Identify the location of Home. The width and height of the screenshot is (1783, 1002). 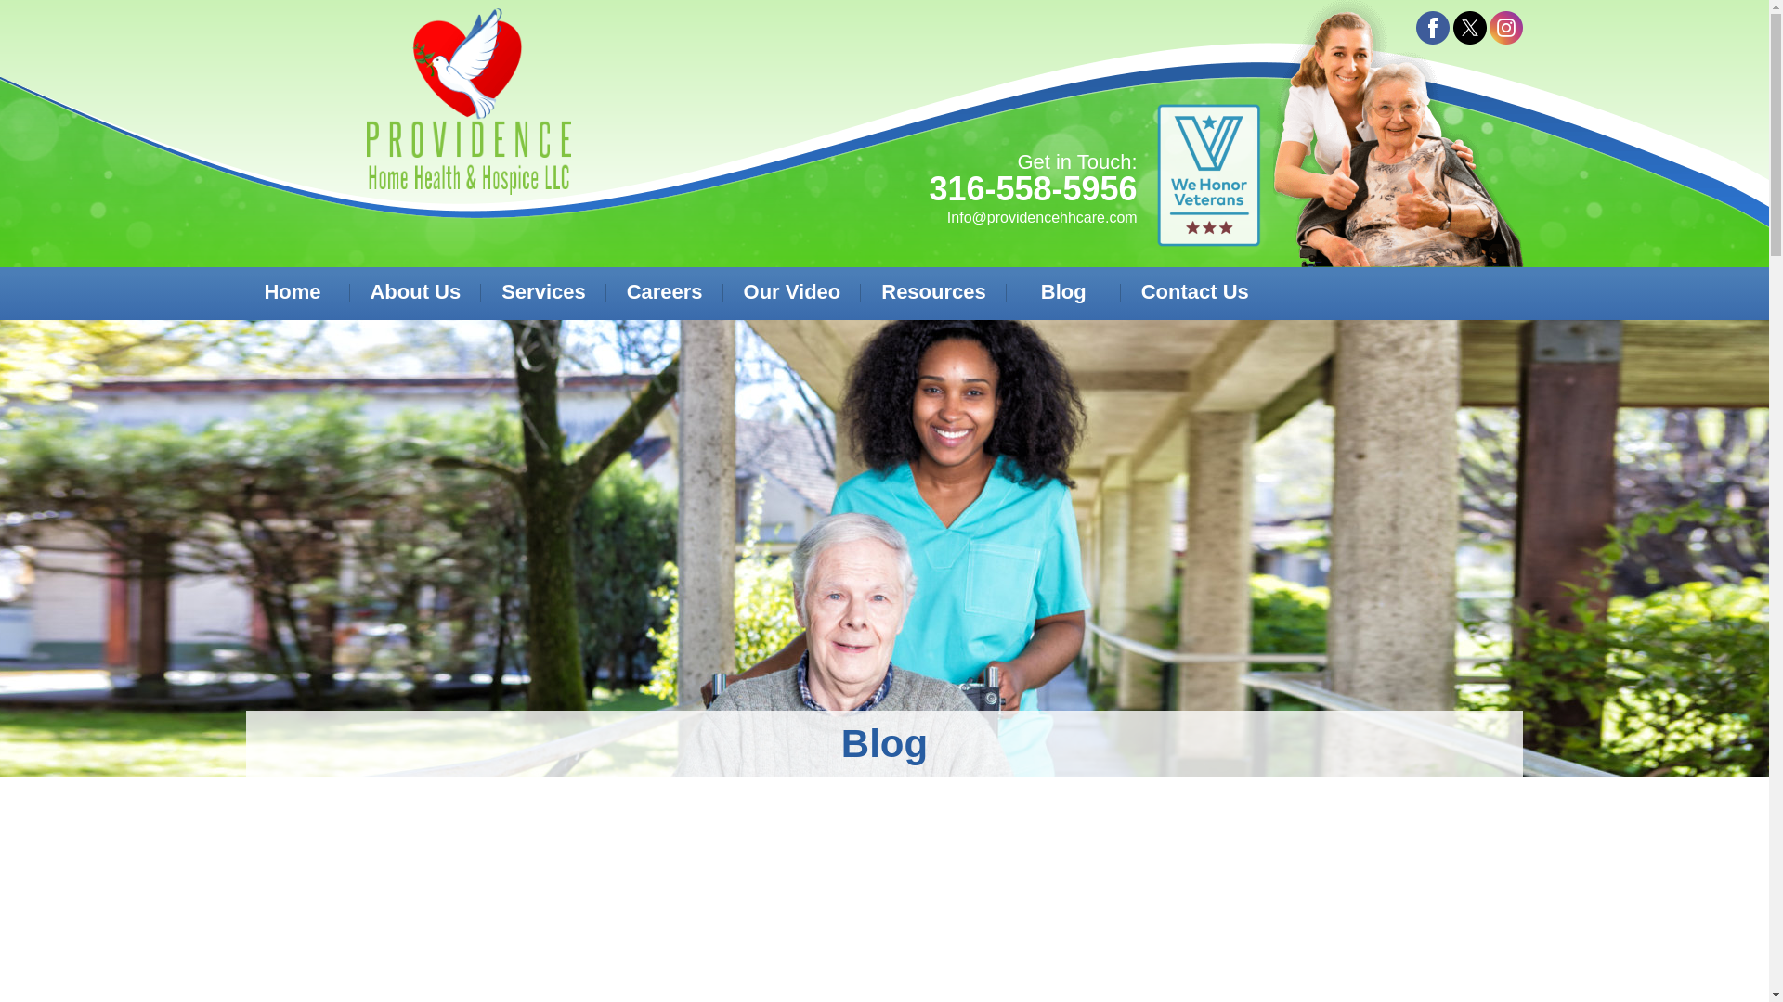
(293, 293).